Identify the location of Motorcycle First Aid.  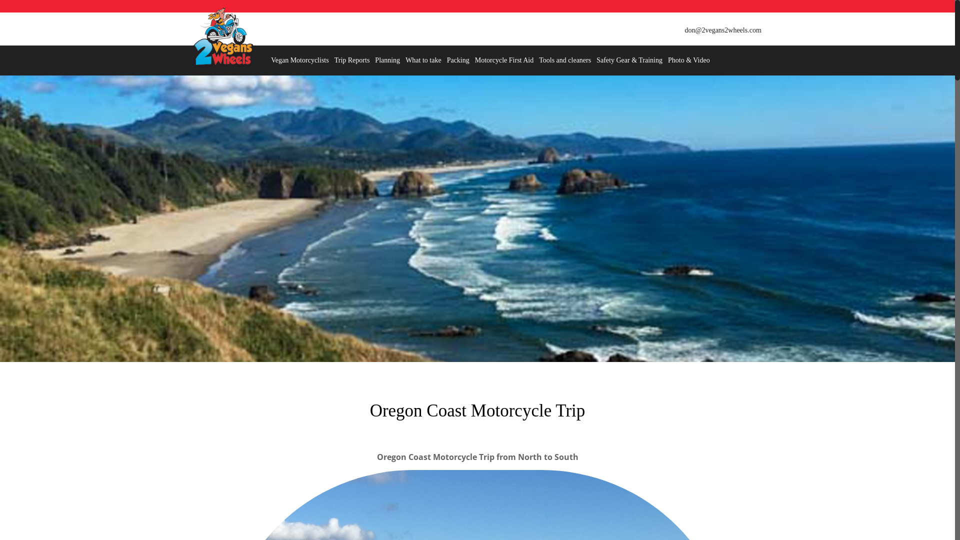
(504, 60).